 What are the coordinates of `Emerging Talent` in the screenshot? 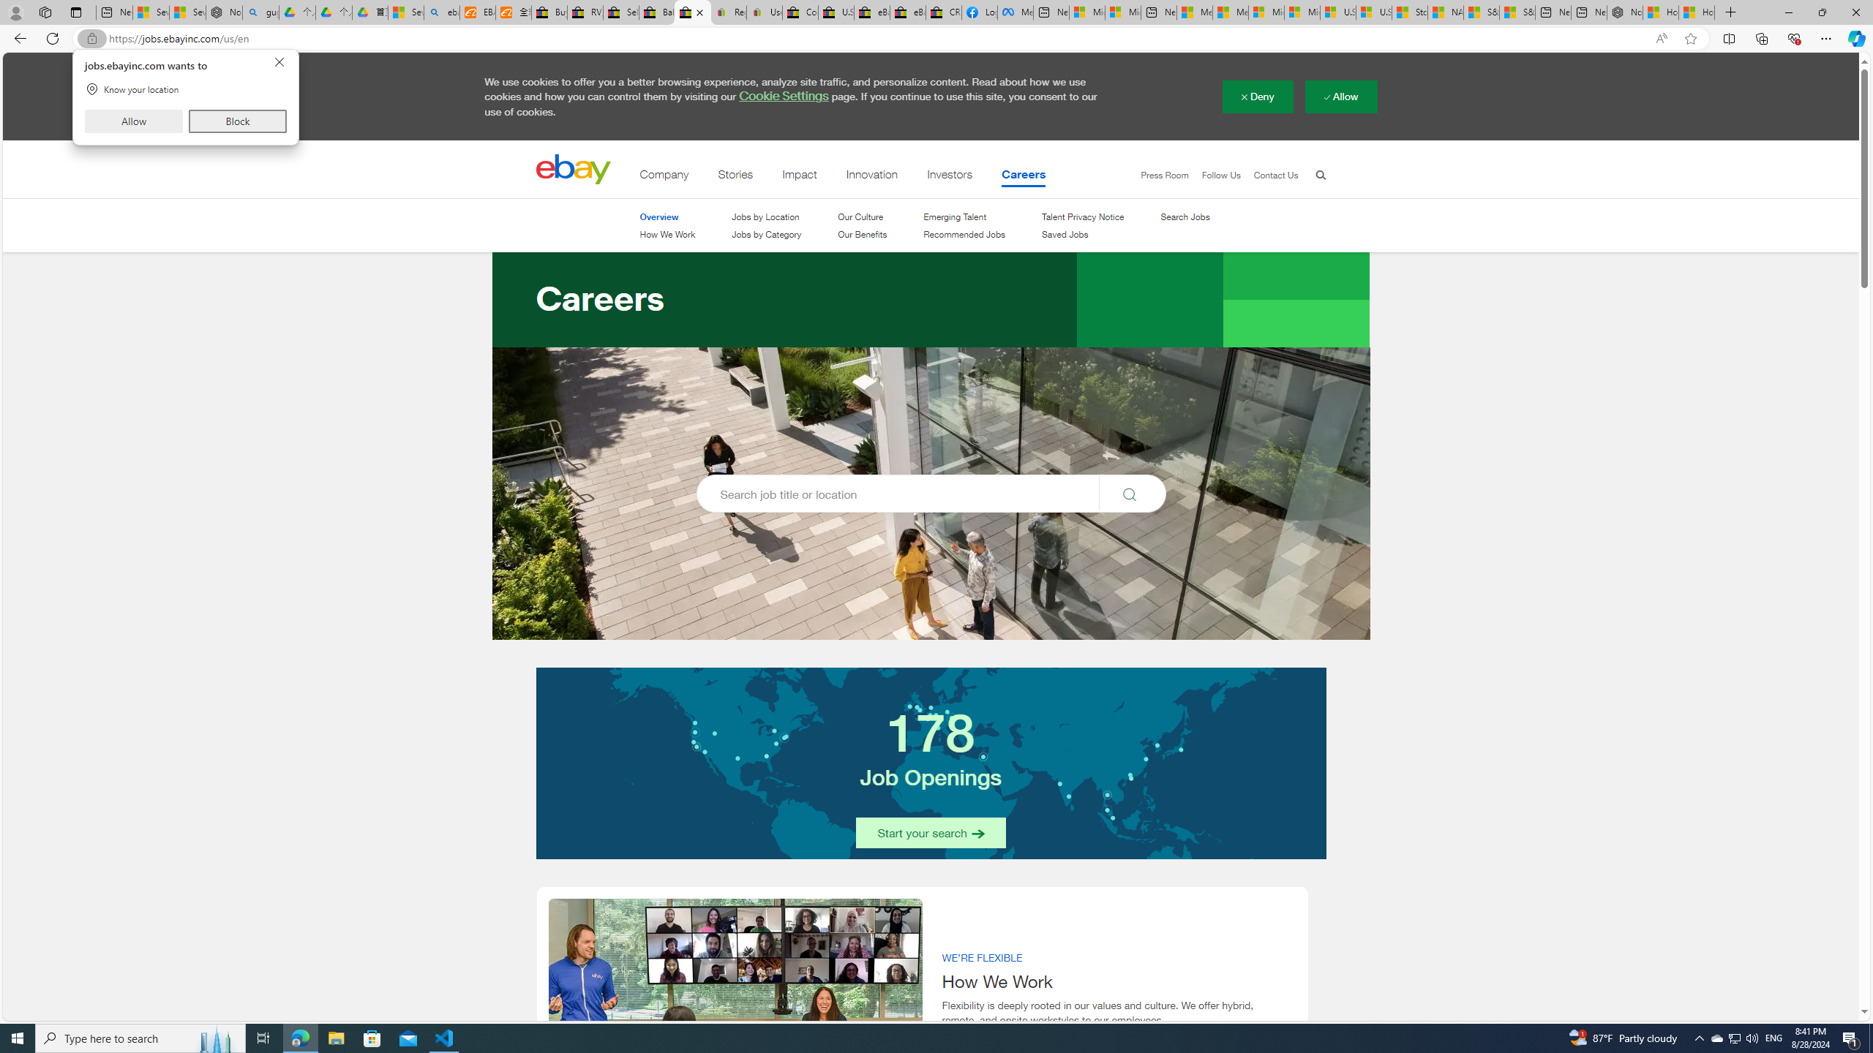 It's located at (799, 12).